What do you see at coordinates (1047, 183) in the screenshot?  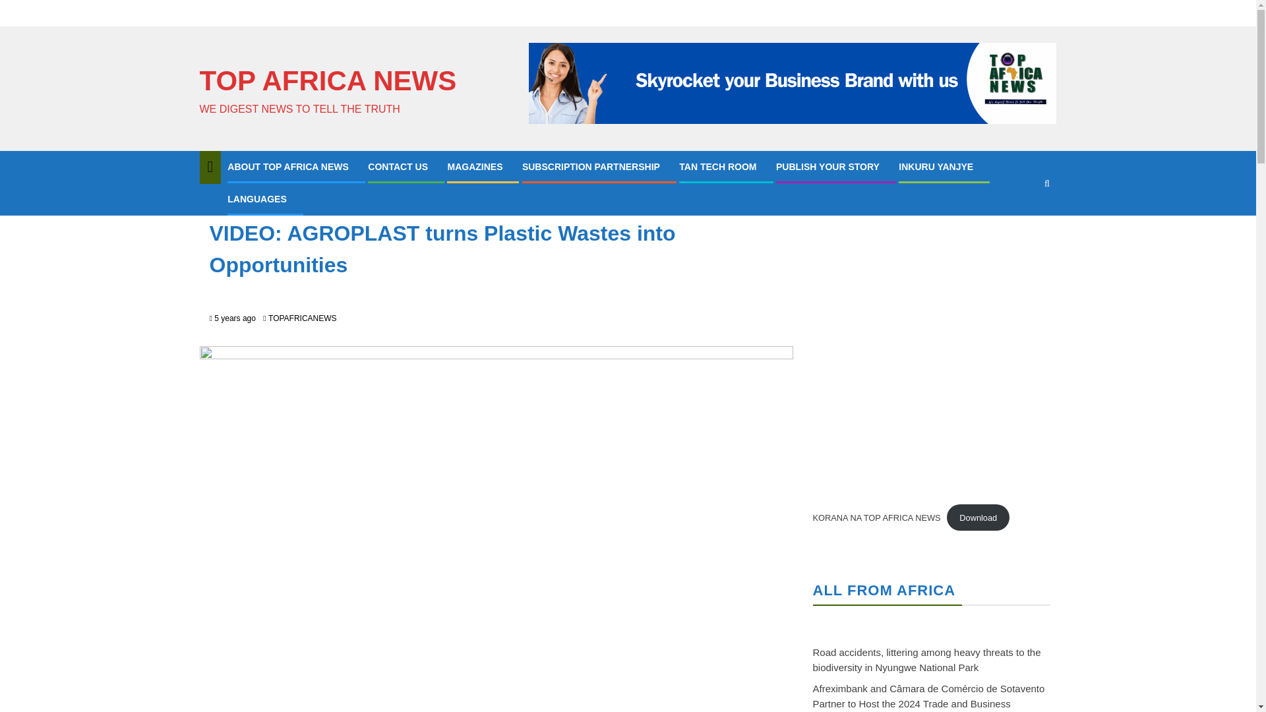 I see `Search` at bounding box center [1047, 183].